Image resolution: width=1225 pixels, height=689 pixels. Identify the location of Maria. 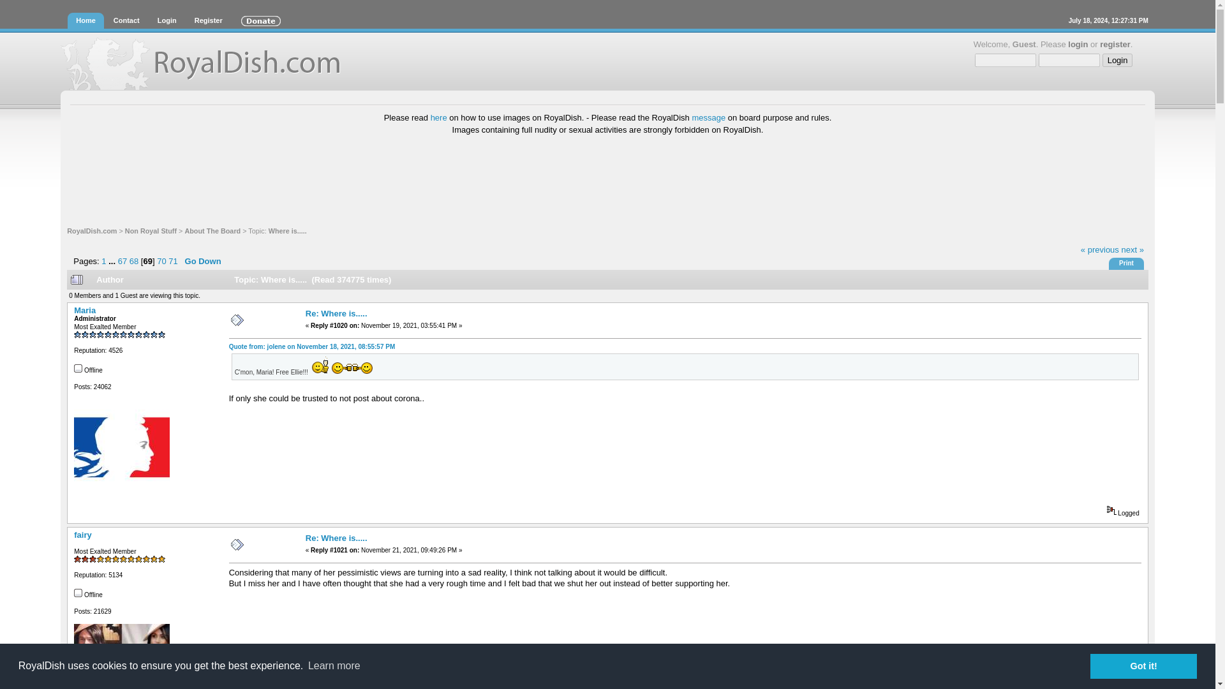
(84, 310).